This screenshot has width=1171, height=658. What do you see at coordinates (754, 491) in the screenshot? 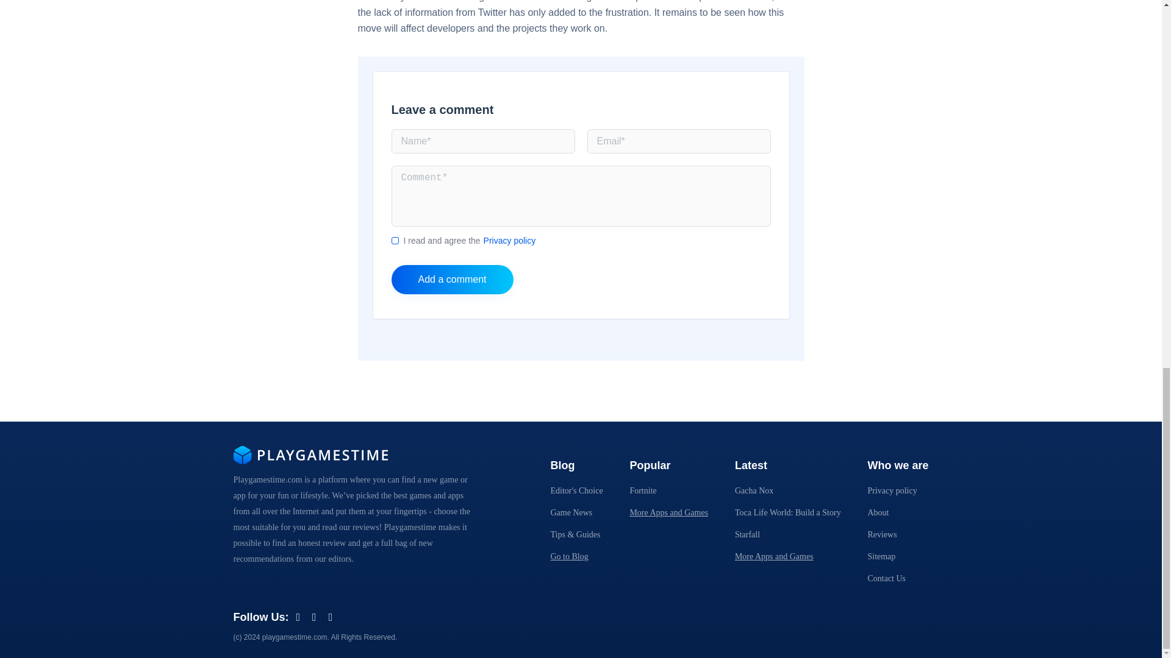
I see `Gacha Nox` at bounding box center [754, 491].